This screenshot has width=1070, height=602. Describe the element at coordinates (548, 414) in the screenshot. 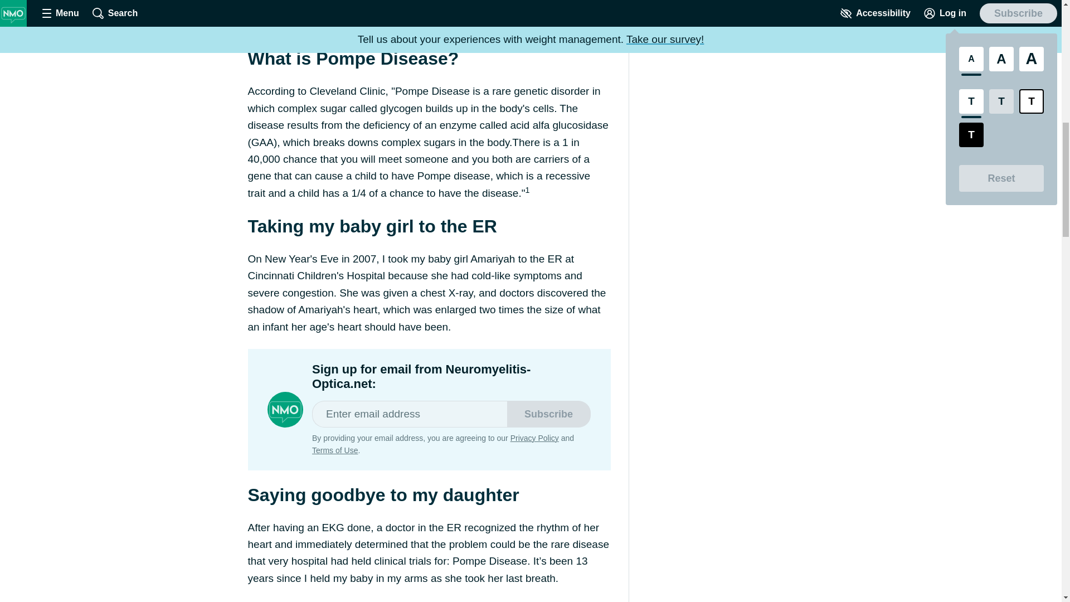

I see `Subscribe` at that location.